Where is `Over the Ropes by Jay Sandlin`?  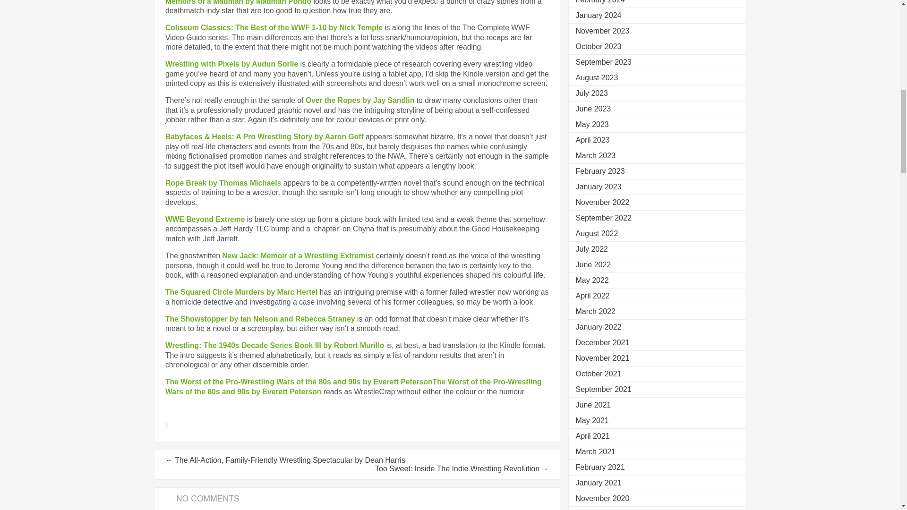
Over the Ropes by Jay Sandlin is located at coordinates (360, 100).